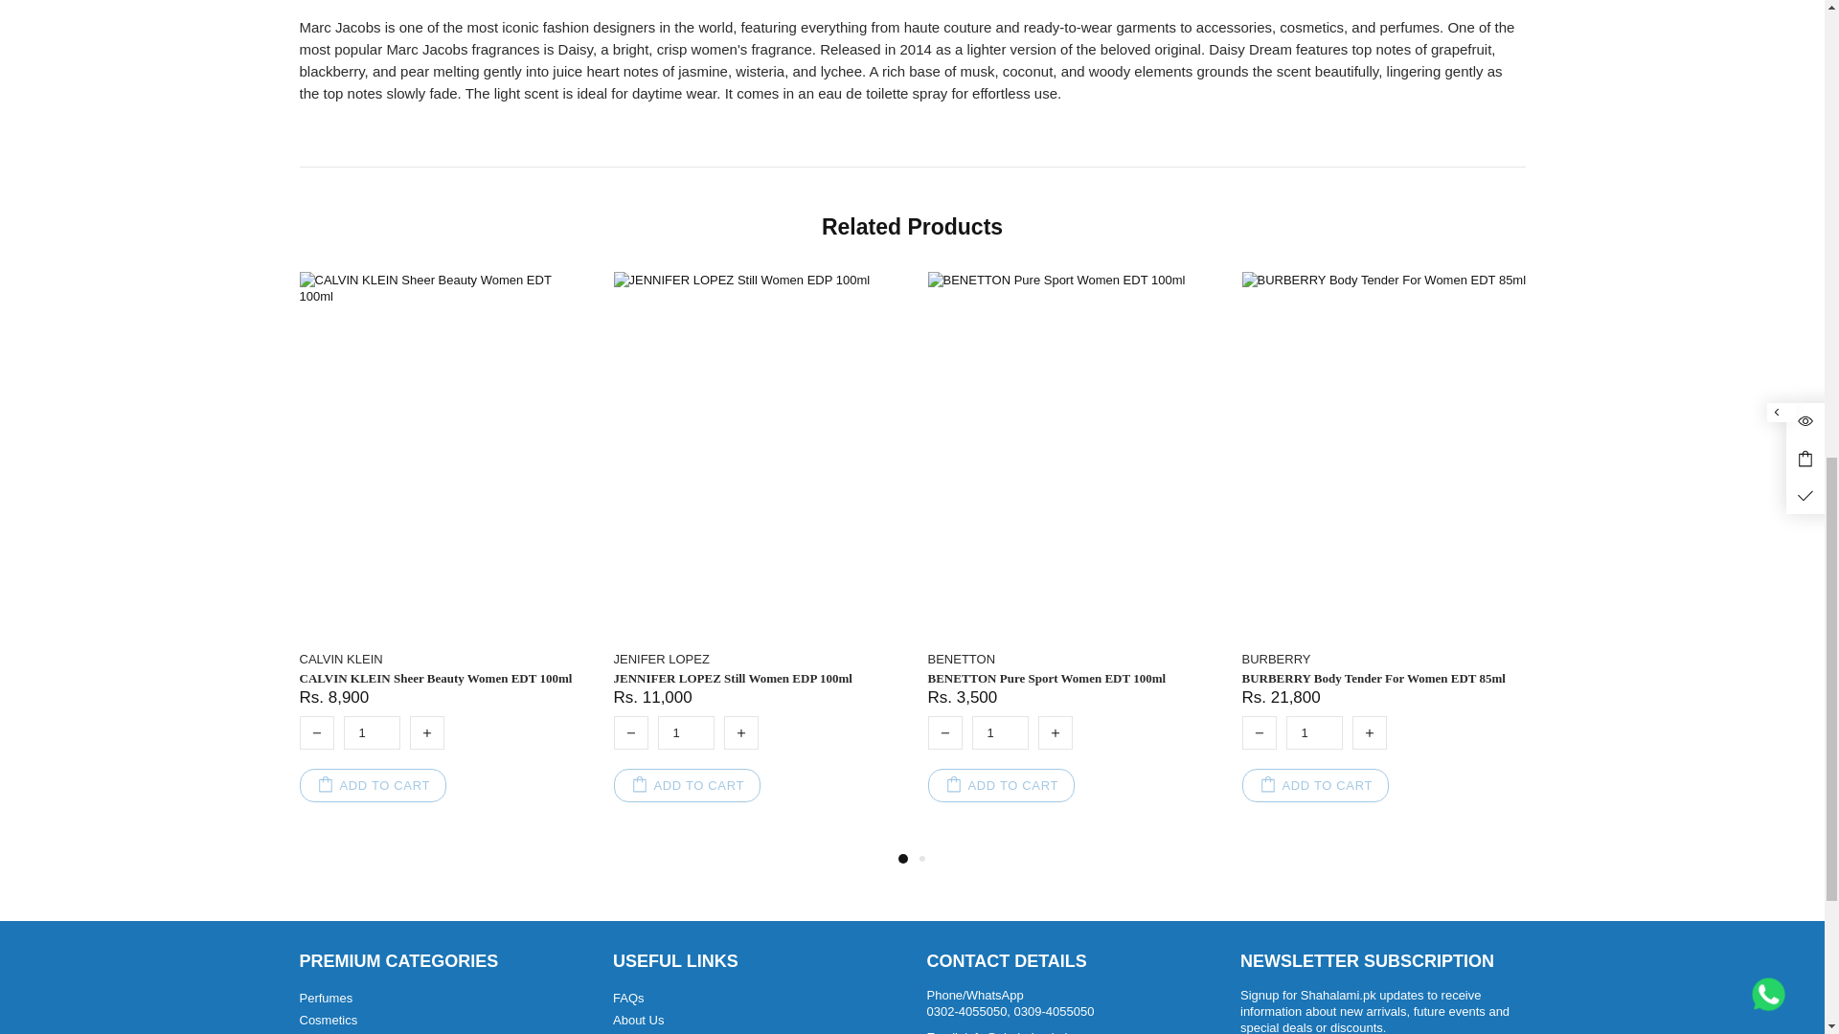 The width and height of the screenshot is (1839, 1034). I want to click on 1, so click(1314, 733).